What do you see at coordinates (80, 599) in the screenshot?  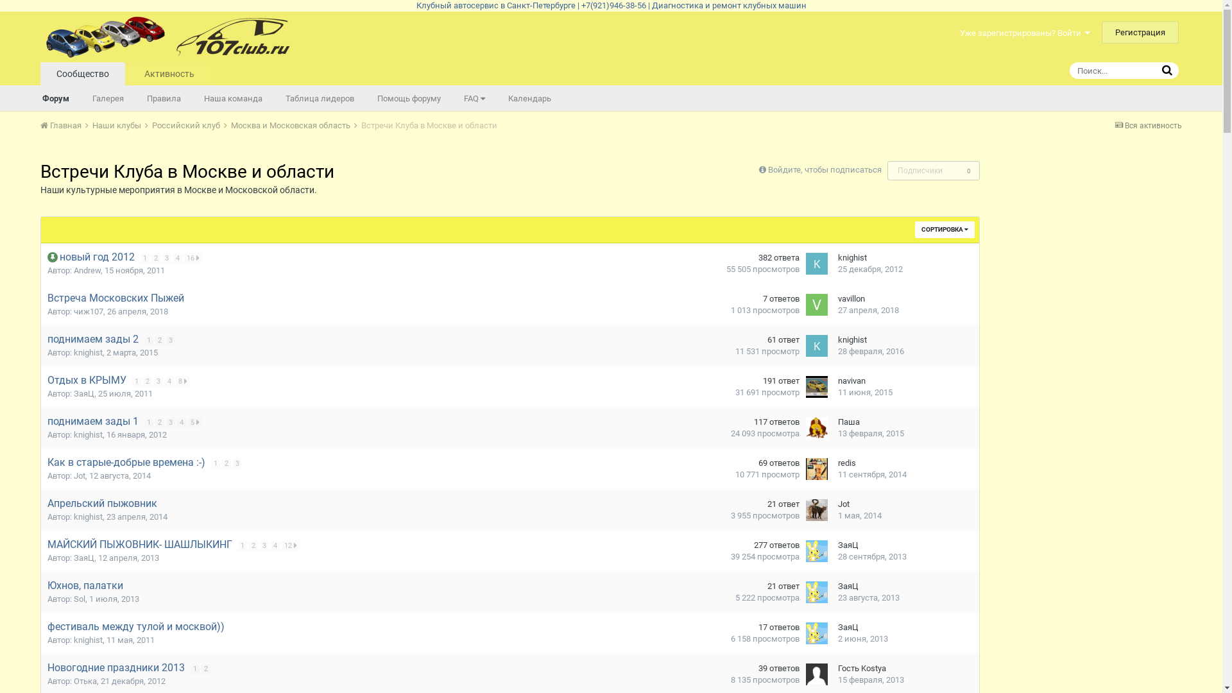 I see `Sol` at bounding box center [80, 599].